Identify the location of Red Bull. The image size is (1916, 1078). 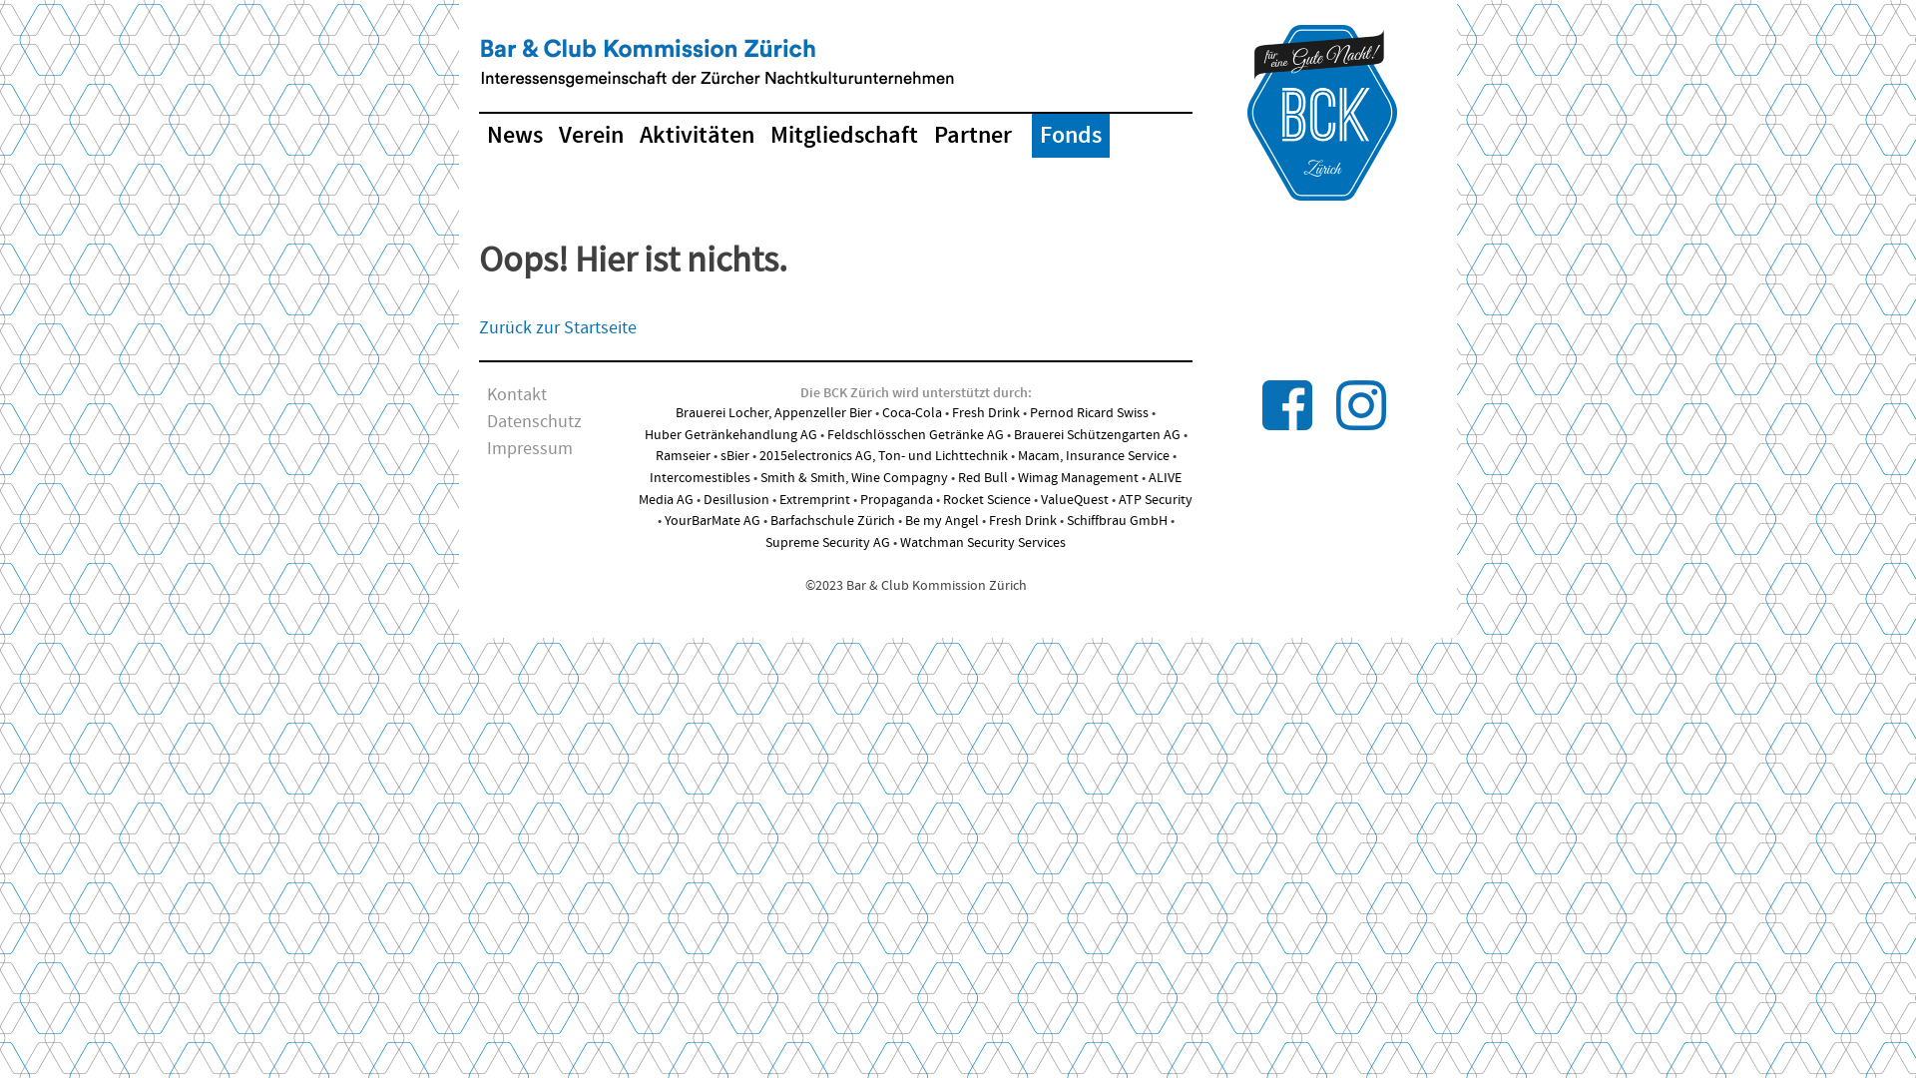
(982, 478).